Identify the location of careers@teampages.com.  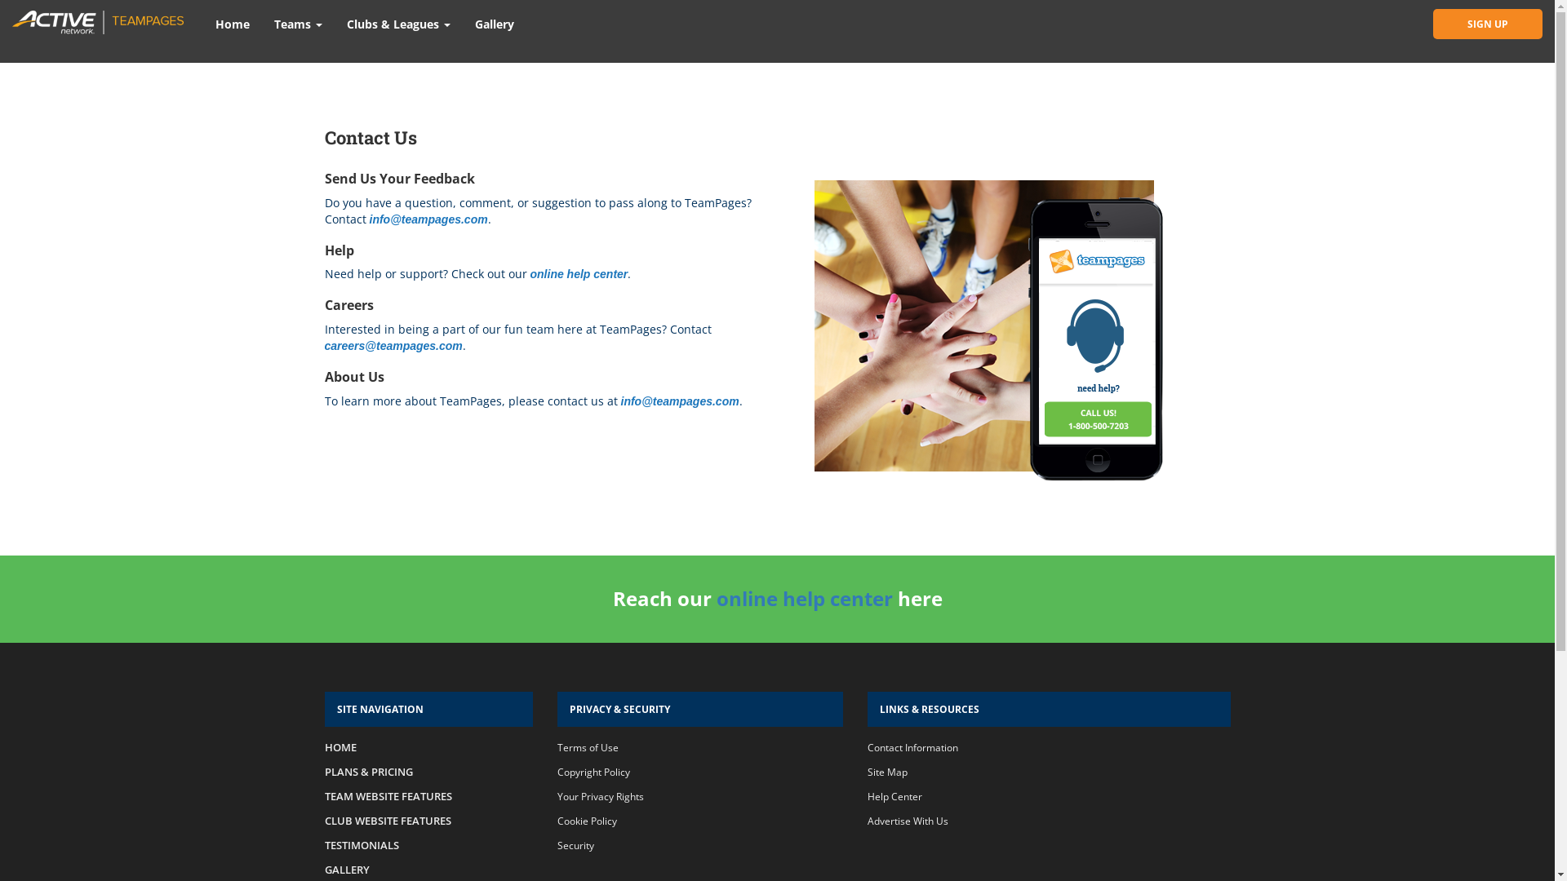
(393, 346).